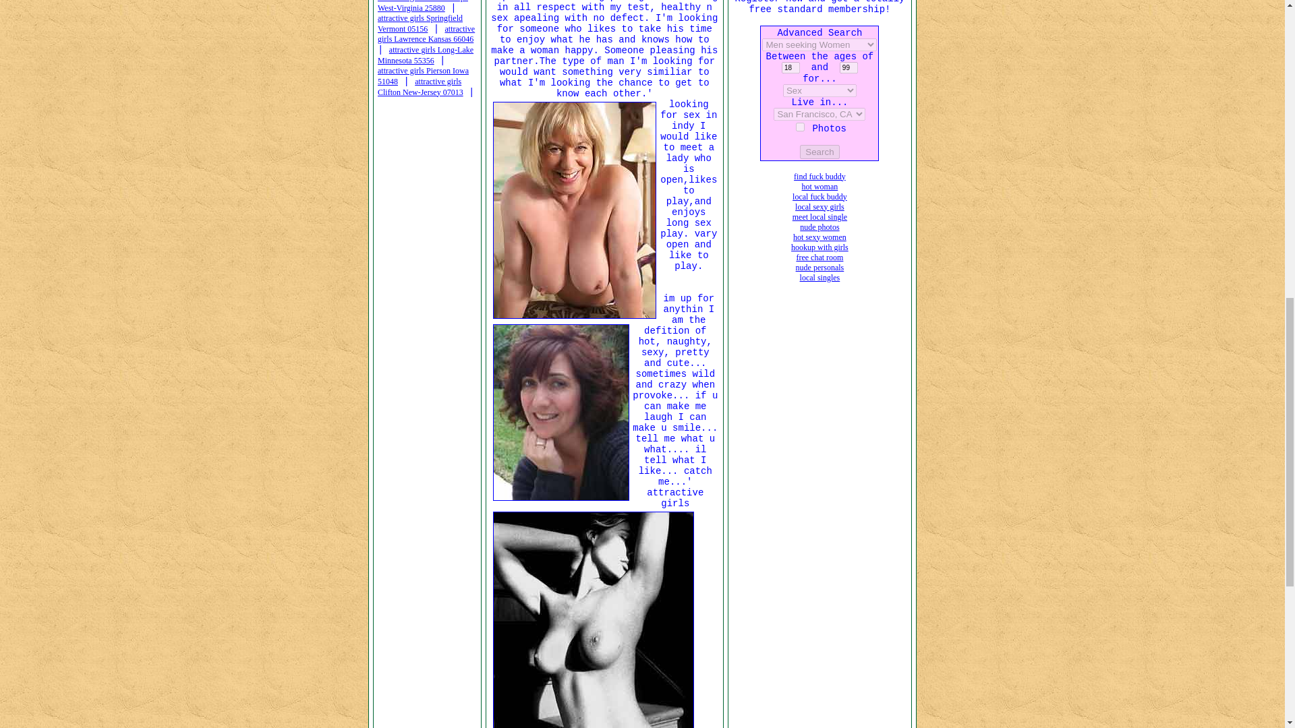  I want to click on attractive girls Clifton New-Jersey 07013, so click(819, 175).